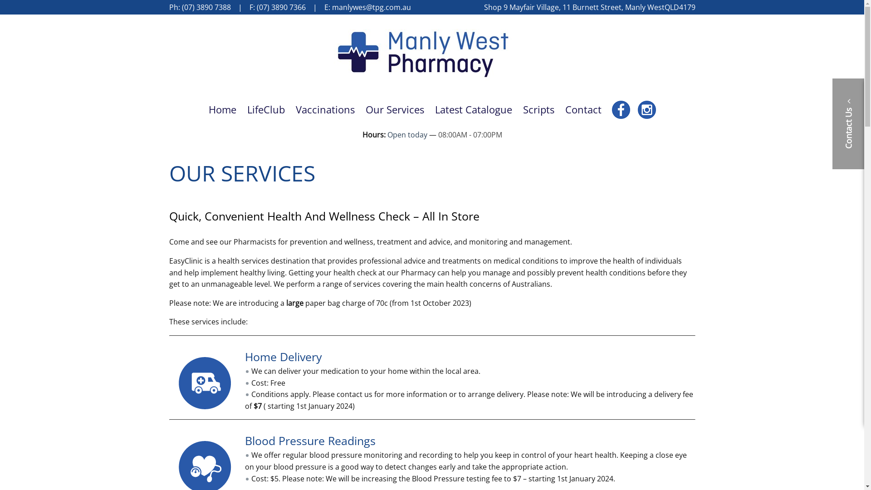 Image resolution: width=871 pixels, height=490 pixels. What do you see at coordinates (266, 109) in the screenshot?
I see `LifeClub` at bounding box center [266, 109].